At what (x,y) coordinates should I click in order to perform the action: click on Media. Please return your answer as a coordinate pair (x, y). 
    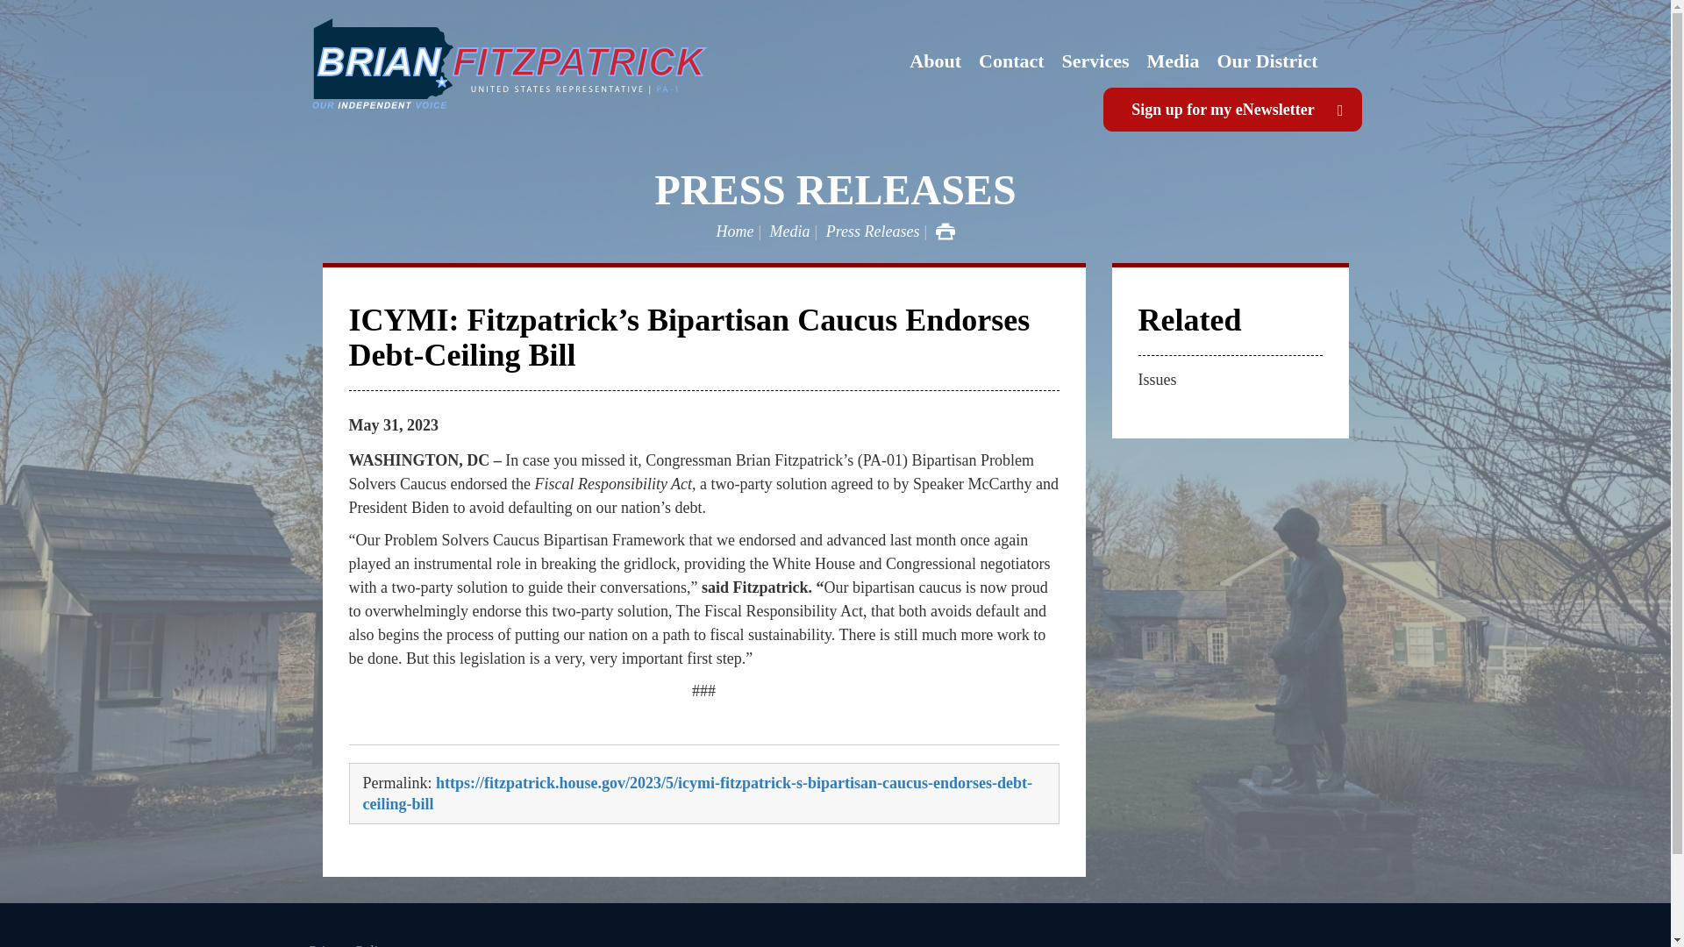
    Looking at the image, I should click on (1174, 61).